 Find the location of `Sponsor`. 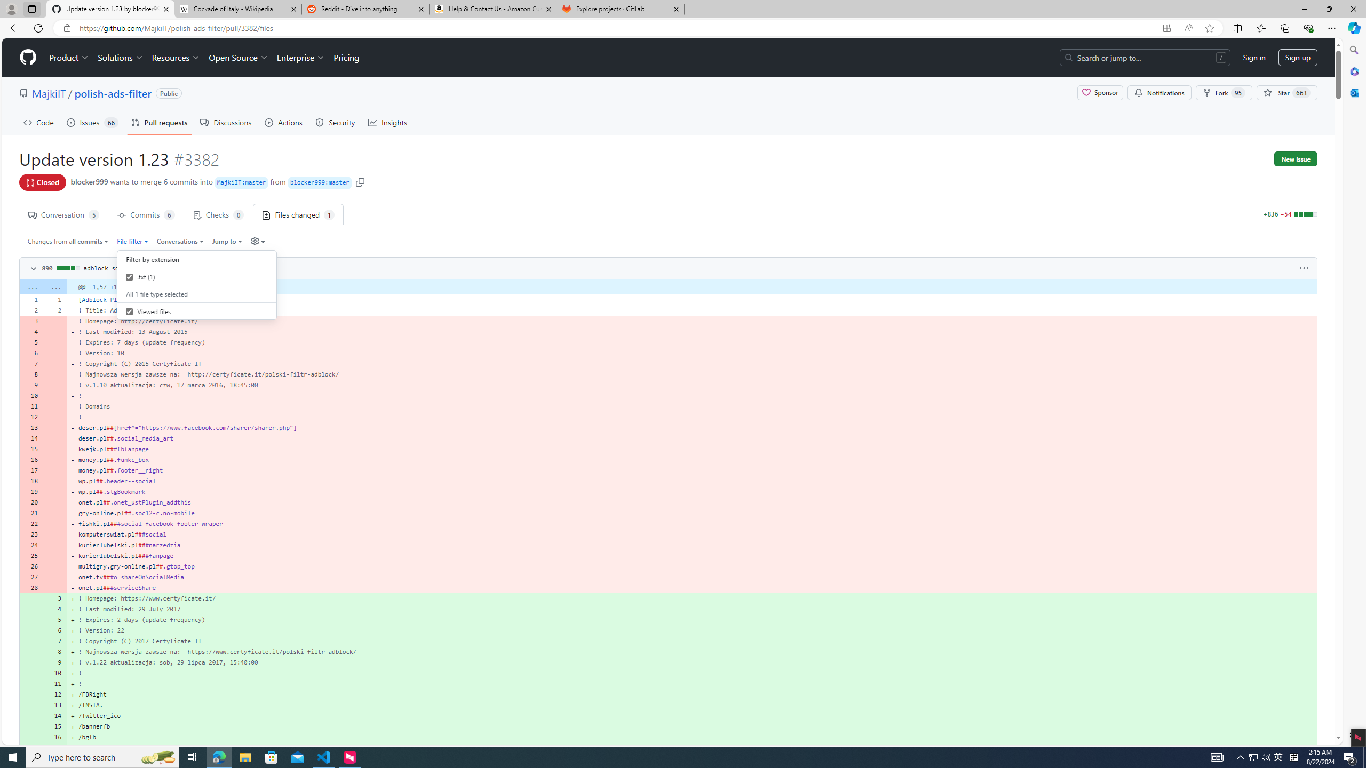

Sponsor is located at coordinates (1099, 93).